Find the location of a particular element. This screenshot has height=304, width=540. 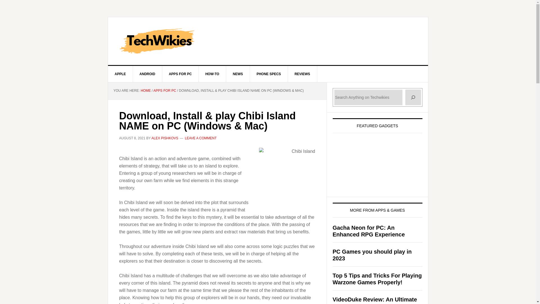

REVIEWS is located at coordinates (302, 74).